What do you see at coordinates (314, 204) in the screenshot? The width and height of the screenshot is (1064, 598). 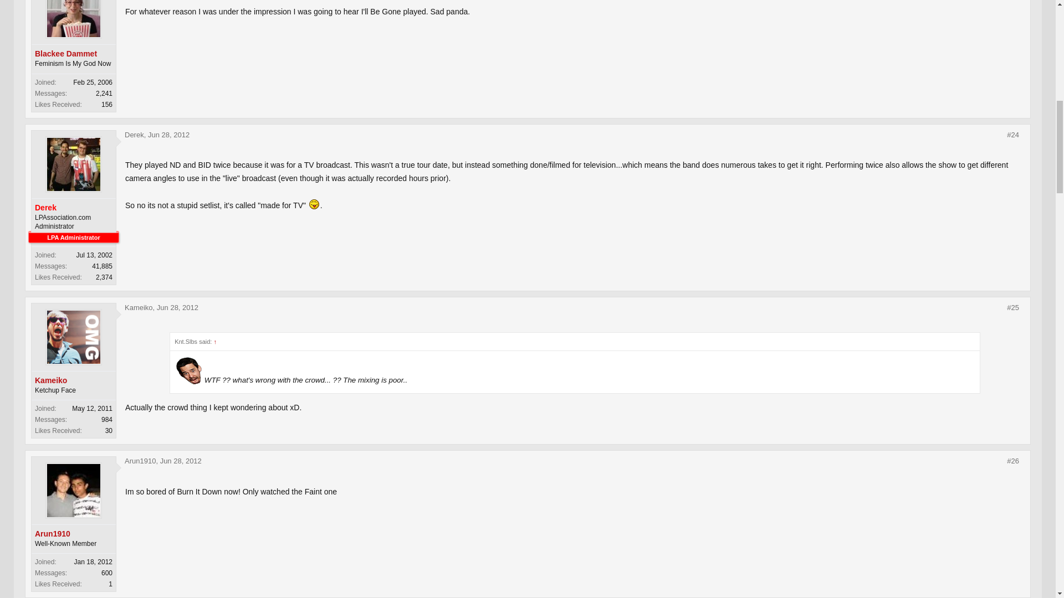 I see `Stick Out Tongue    :p` at bounding box center [314, 204].